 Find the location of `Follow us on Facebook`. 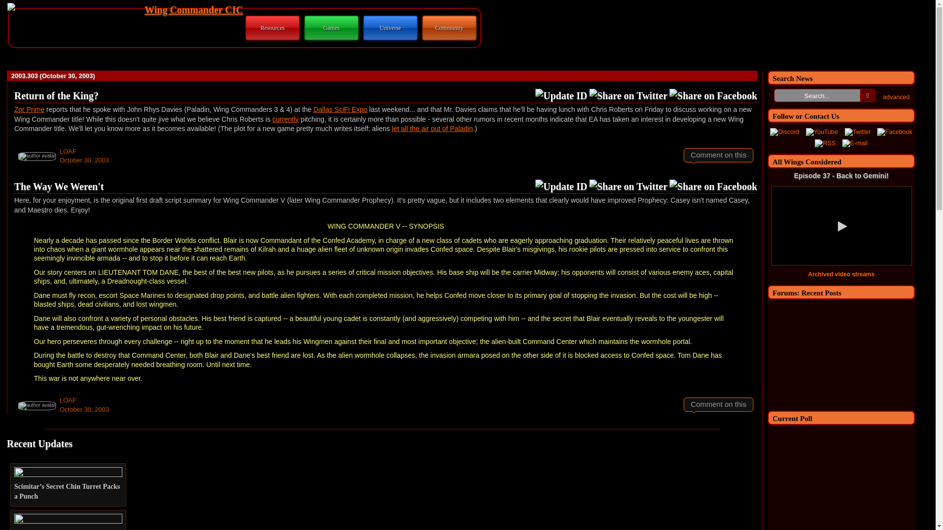

Follow us on Facebook is located at coordinates (894, 132).